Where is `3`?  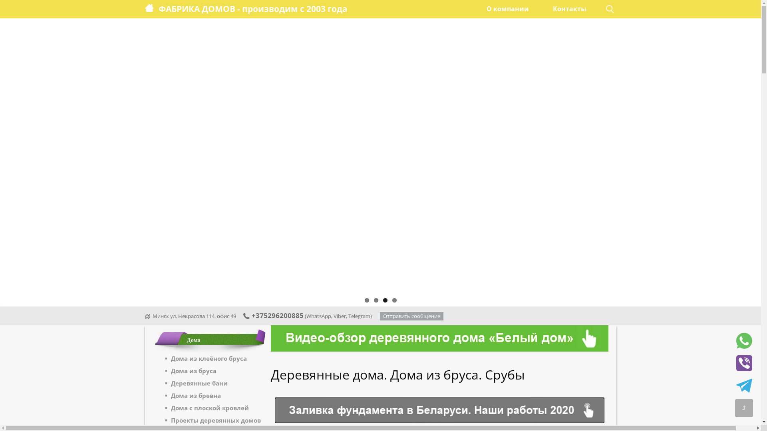
3 is located at coordinates (385, 300).